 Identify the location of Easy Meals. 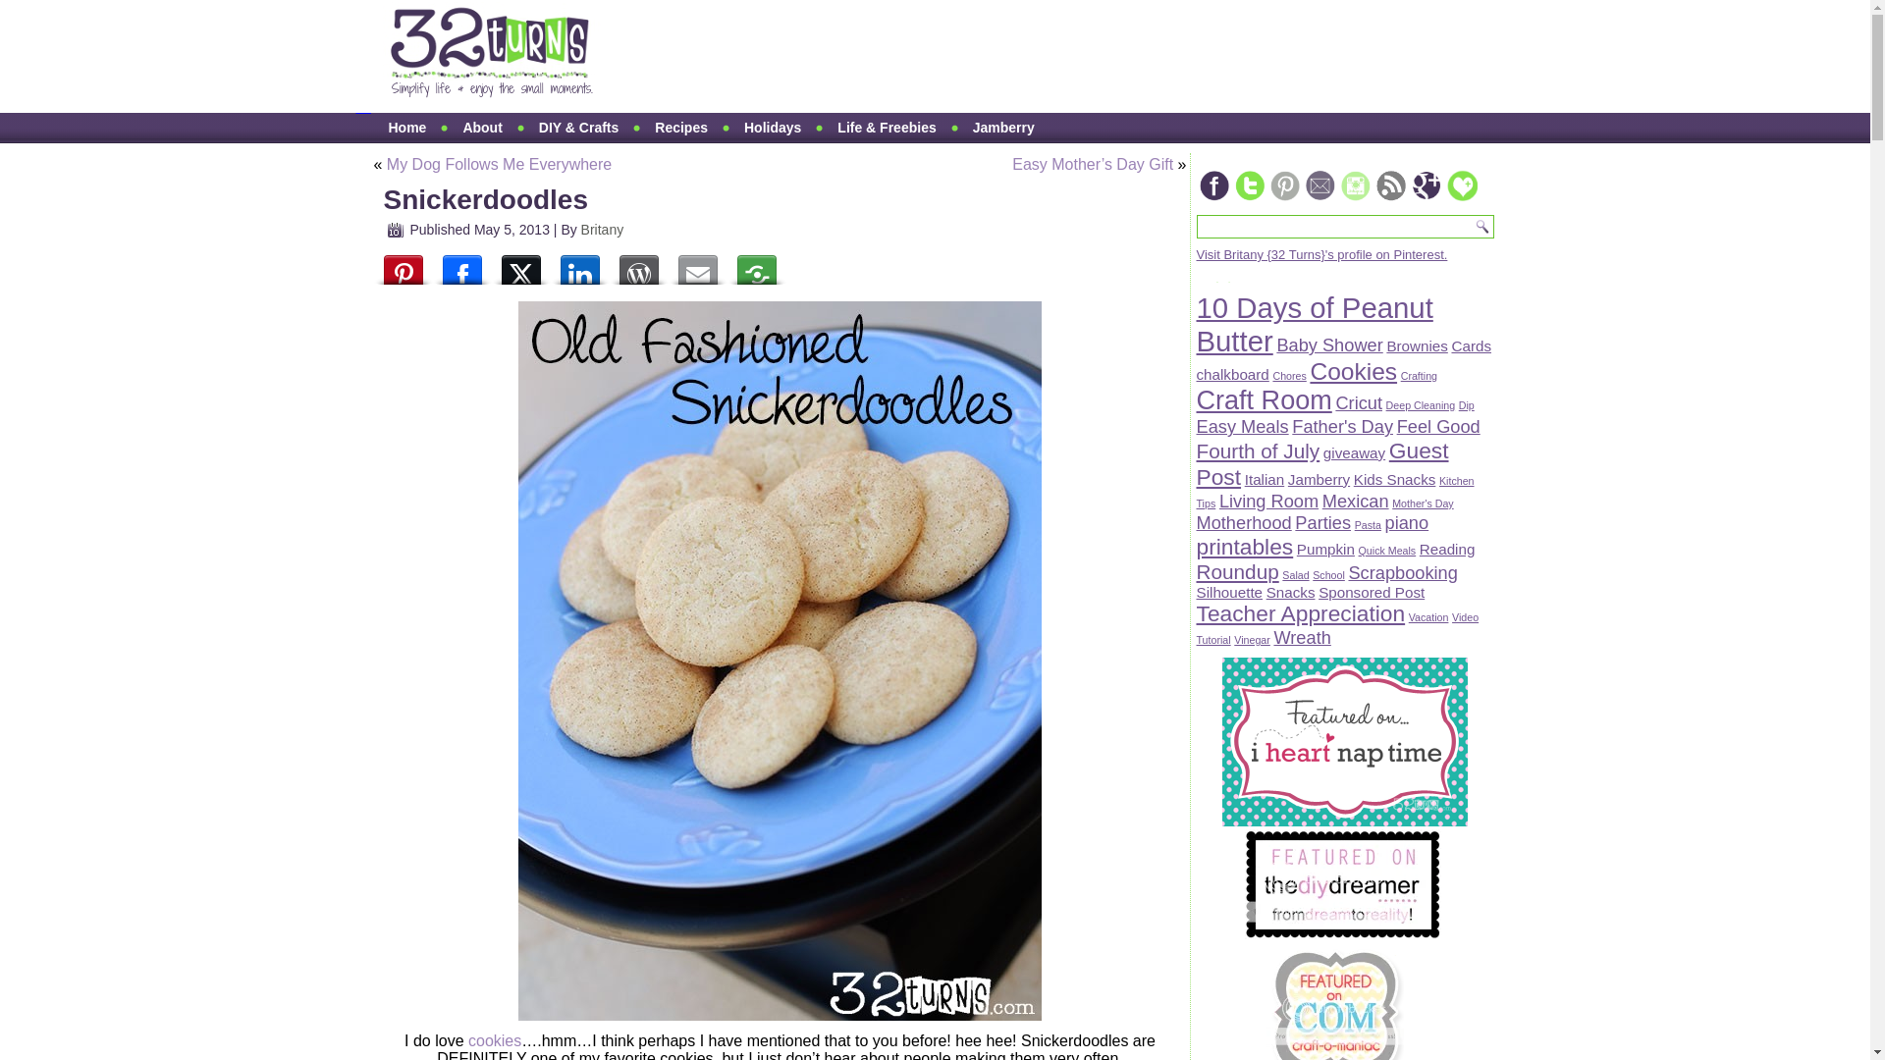
(1242, 426).